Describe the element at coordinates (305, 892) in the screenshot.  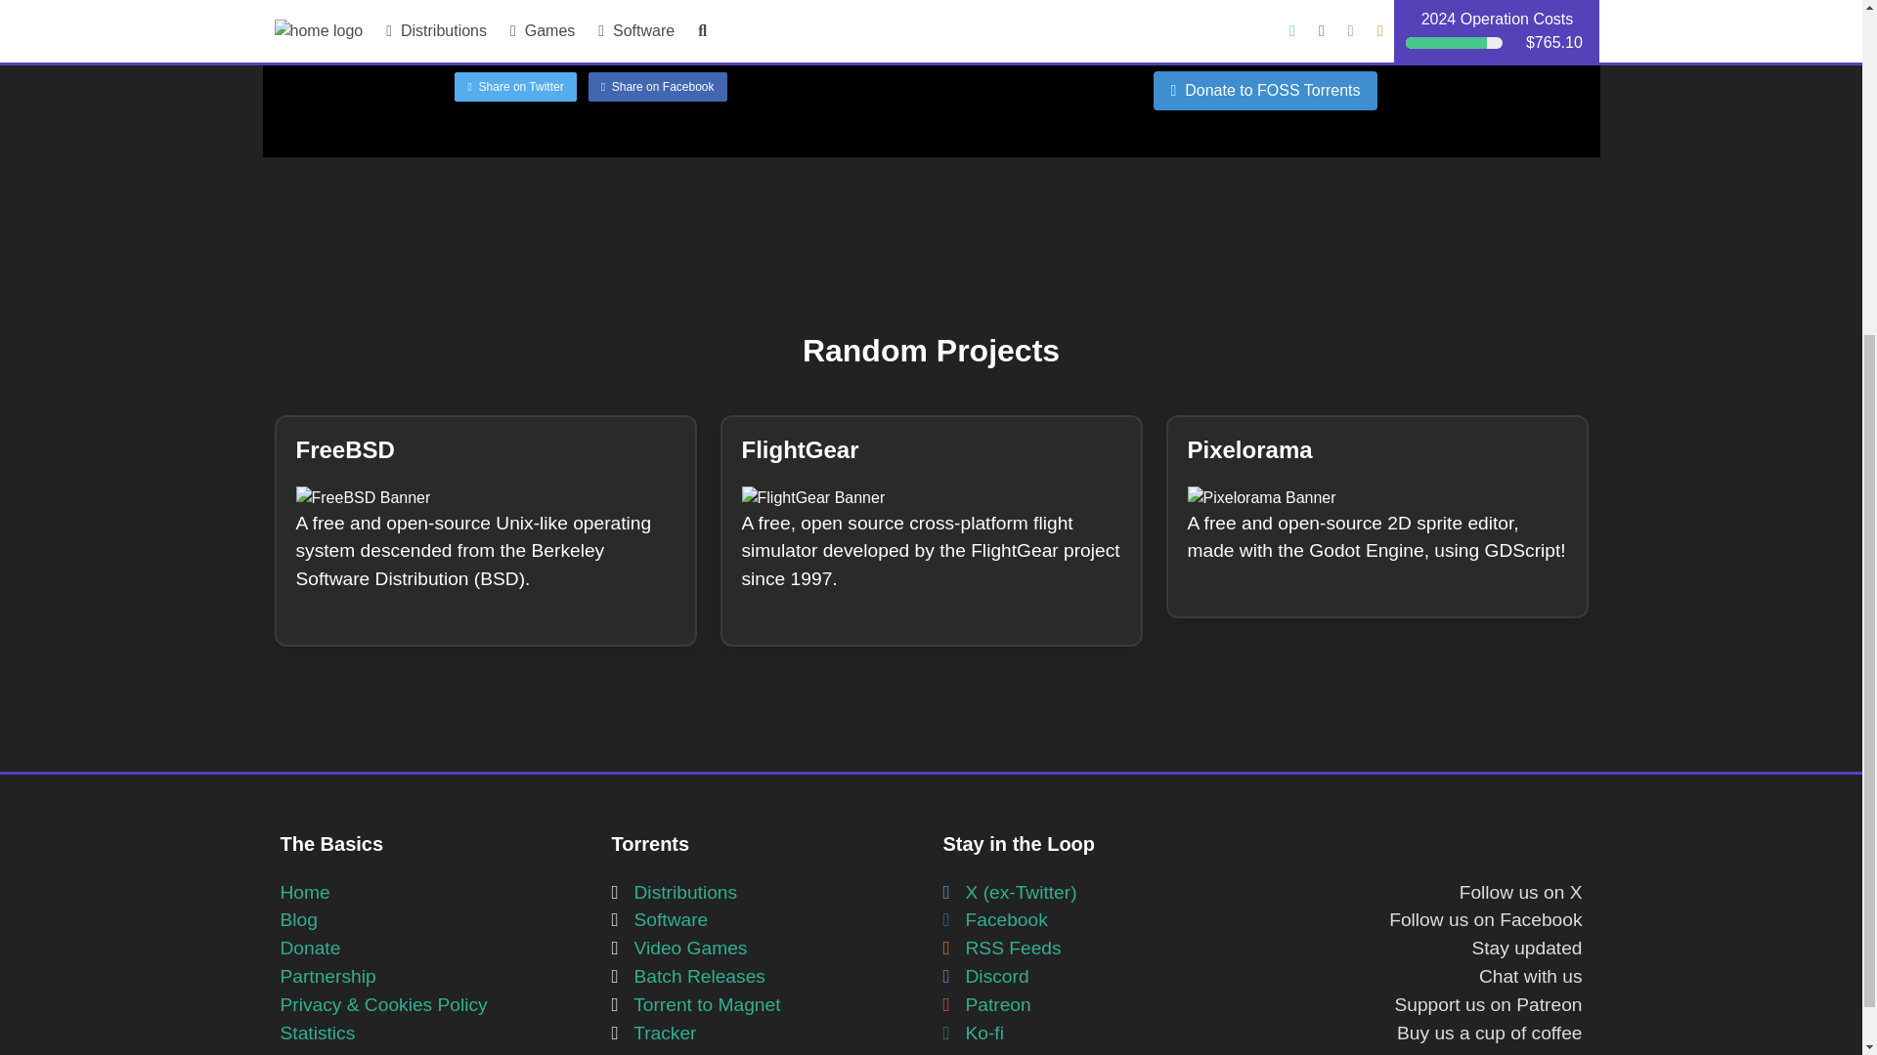
I see `Home` at that location.